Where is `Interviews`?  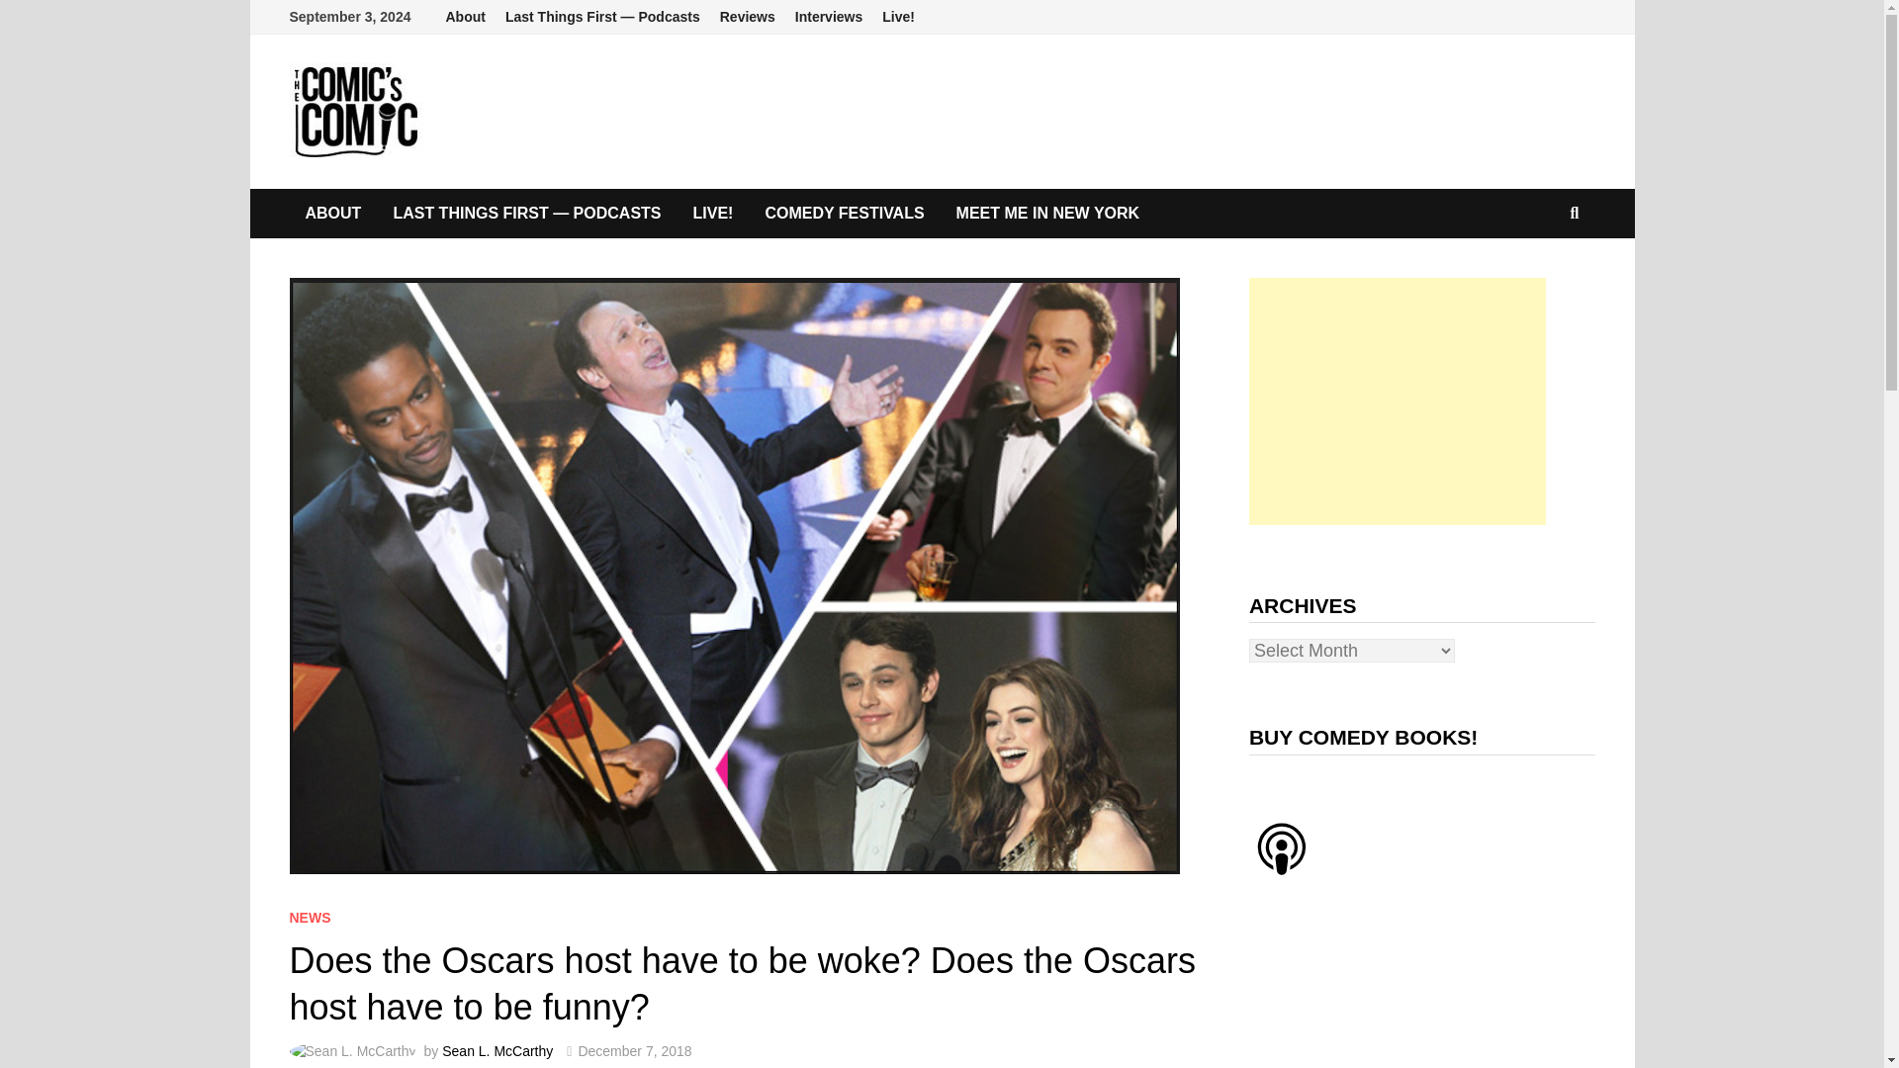 Interviews is located at coordinates (829, 17).